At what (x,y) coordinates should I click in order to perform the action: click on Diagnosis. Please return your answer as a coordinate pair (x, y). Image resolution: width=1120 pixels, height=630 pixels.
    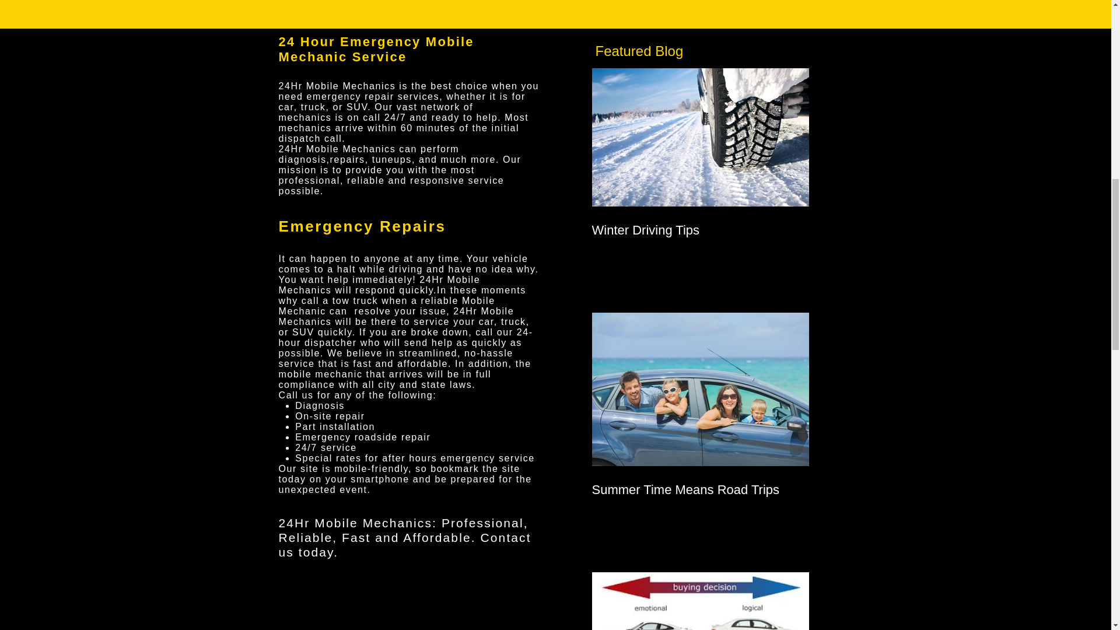
    Looking at the image, I should click on (320, 405).